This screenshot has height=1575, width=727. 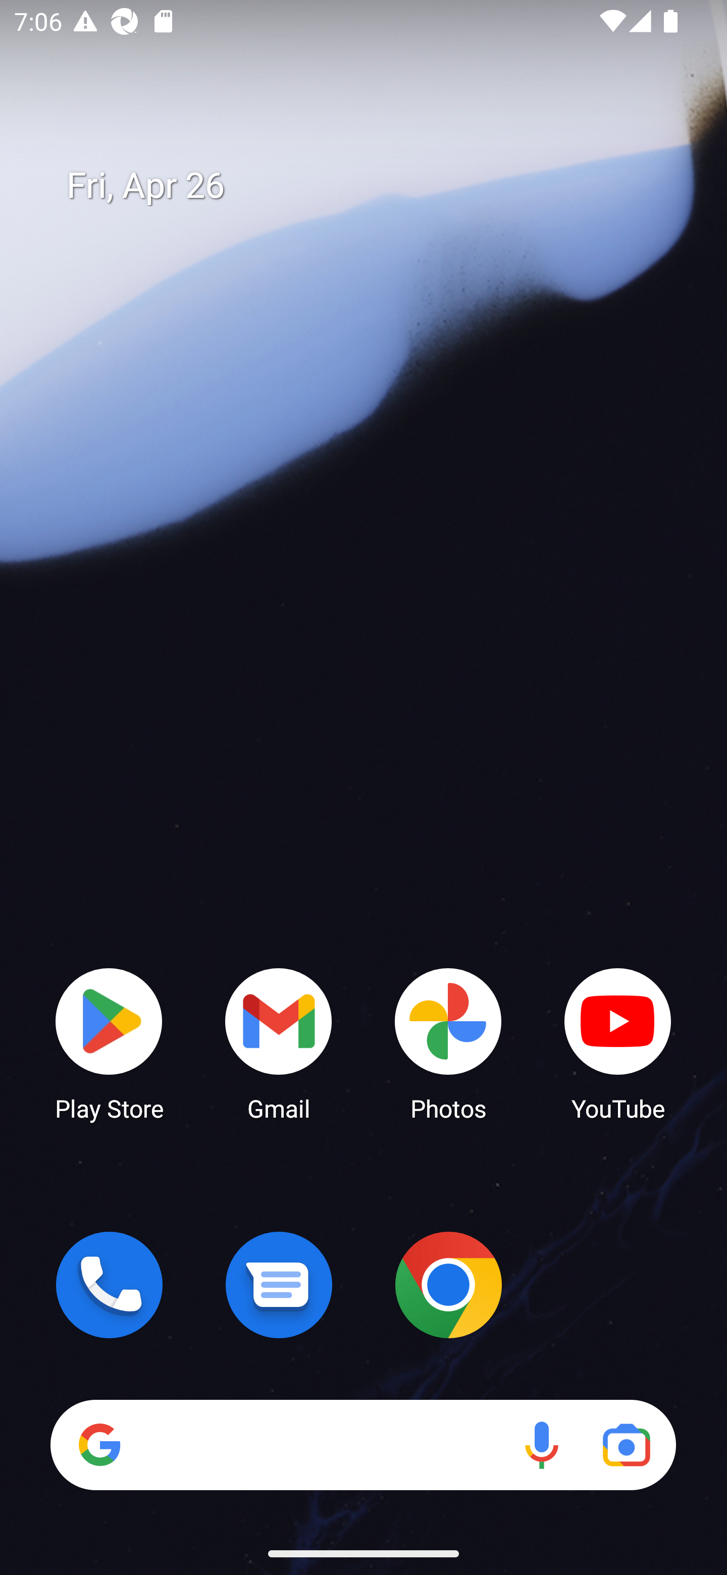 What do you see at coordinates (448, 1285) in the screenshot?
I see `Chrome` at bounding box center [448, 1285].